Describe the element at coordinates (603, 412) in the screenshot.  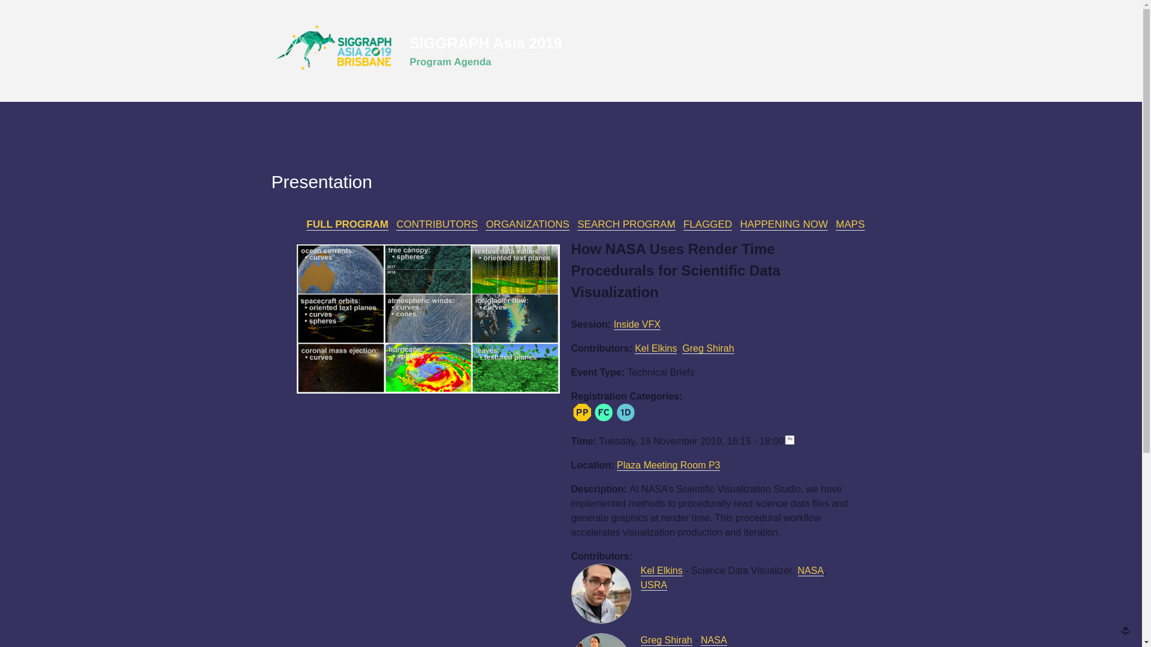
I see `People with a Full Conference Pass can attend` at that location.